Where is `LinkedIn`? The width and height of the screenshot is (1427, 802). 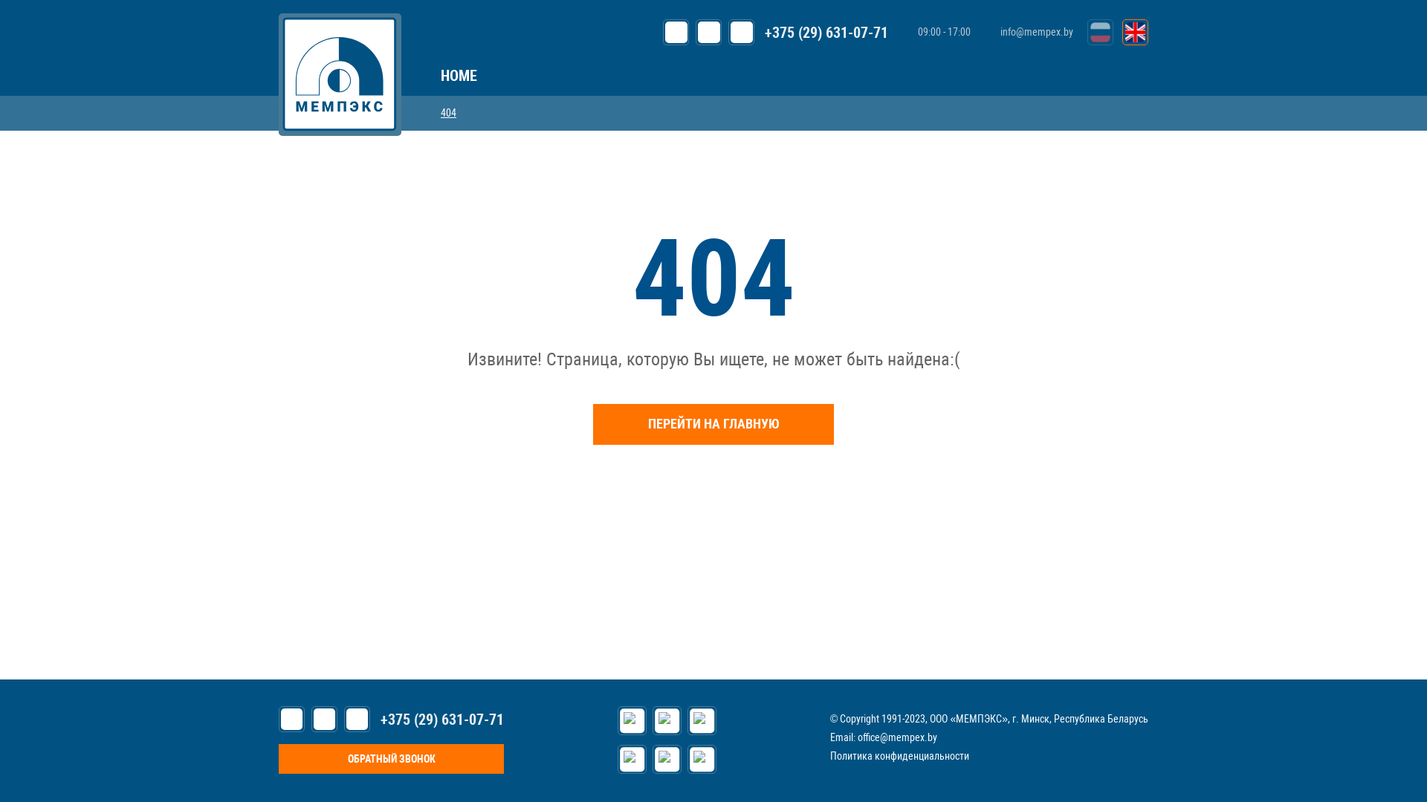
LinkedIn is located at coordinates (667, 759).